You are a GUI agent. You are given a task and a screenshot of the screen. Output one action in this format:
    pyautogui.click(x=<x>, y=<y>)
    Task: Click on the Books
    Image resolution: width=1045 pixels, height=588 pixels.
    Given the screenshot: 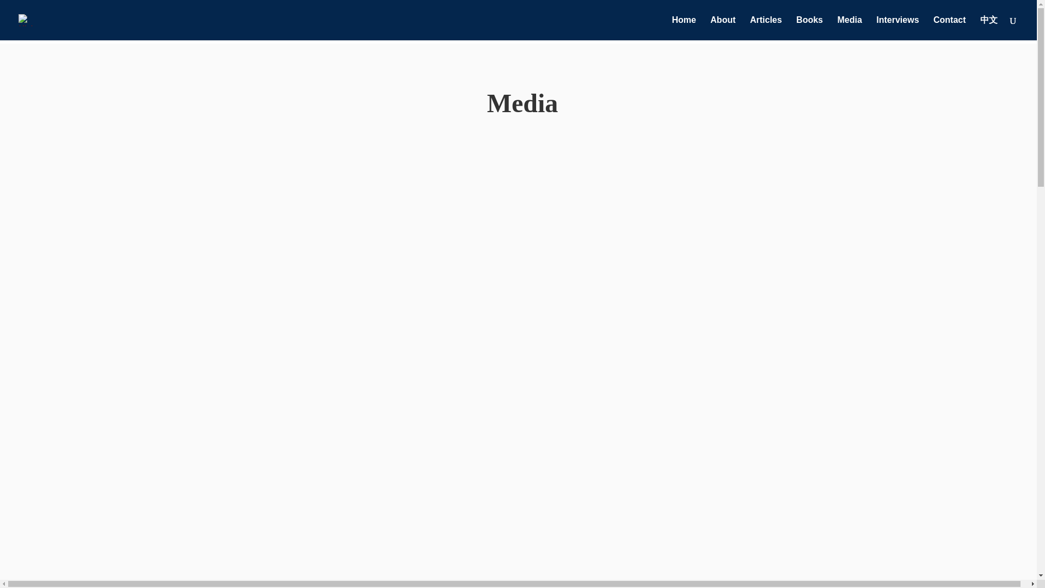 What is the action you would take?
    pyautogui.click(x=810, y=28)
    